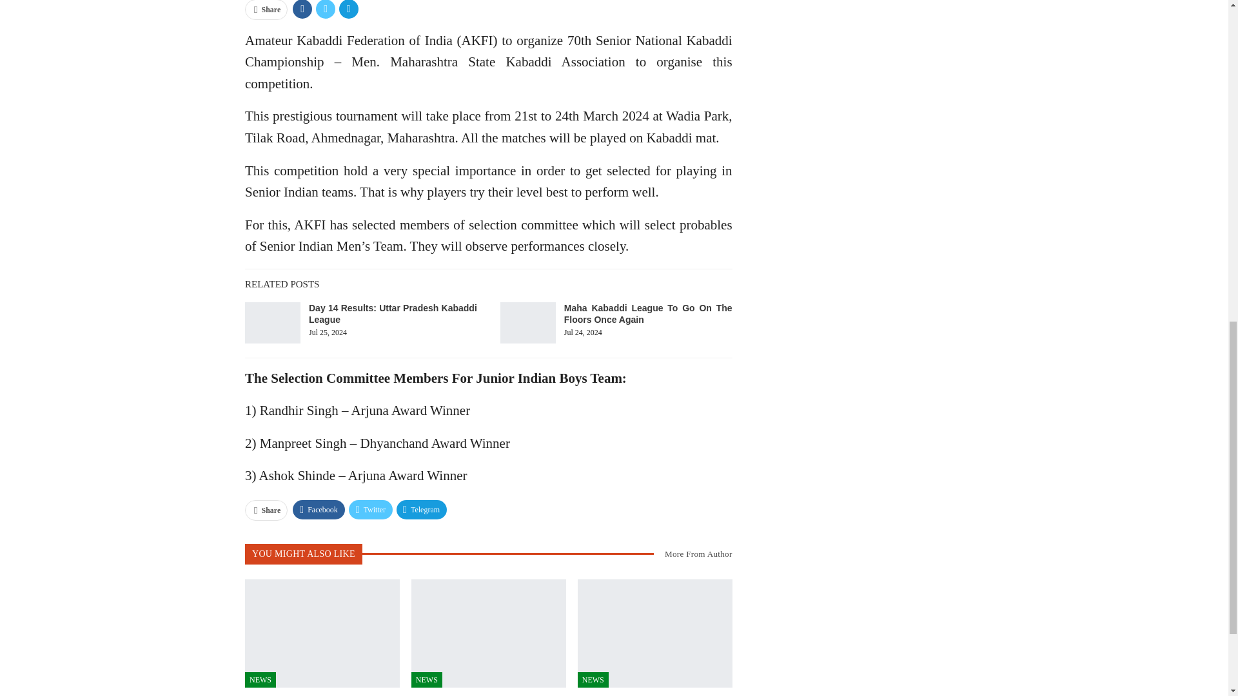 Image resolution: width=1238 pixels, height=696 pixels. Describe the element at coordinates (422, 509) in the screenshot. I see `Telegram` at that location.